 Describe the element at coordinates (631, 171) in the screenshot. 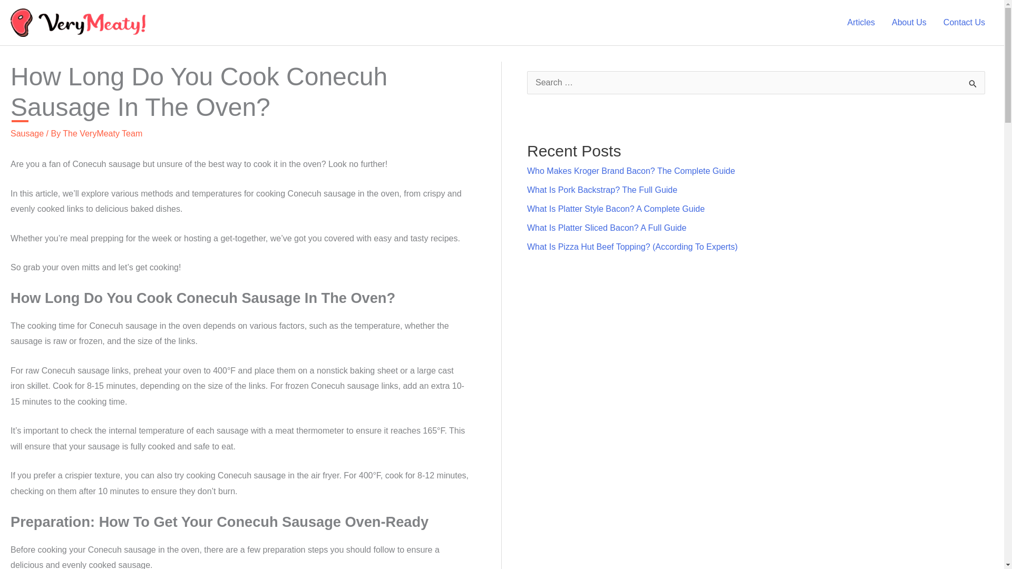

I see `Who Makes Kroger Brand Bacon? The Complete Guide` at that location.